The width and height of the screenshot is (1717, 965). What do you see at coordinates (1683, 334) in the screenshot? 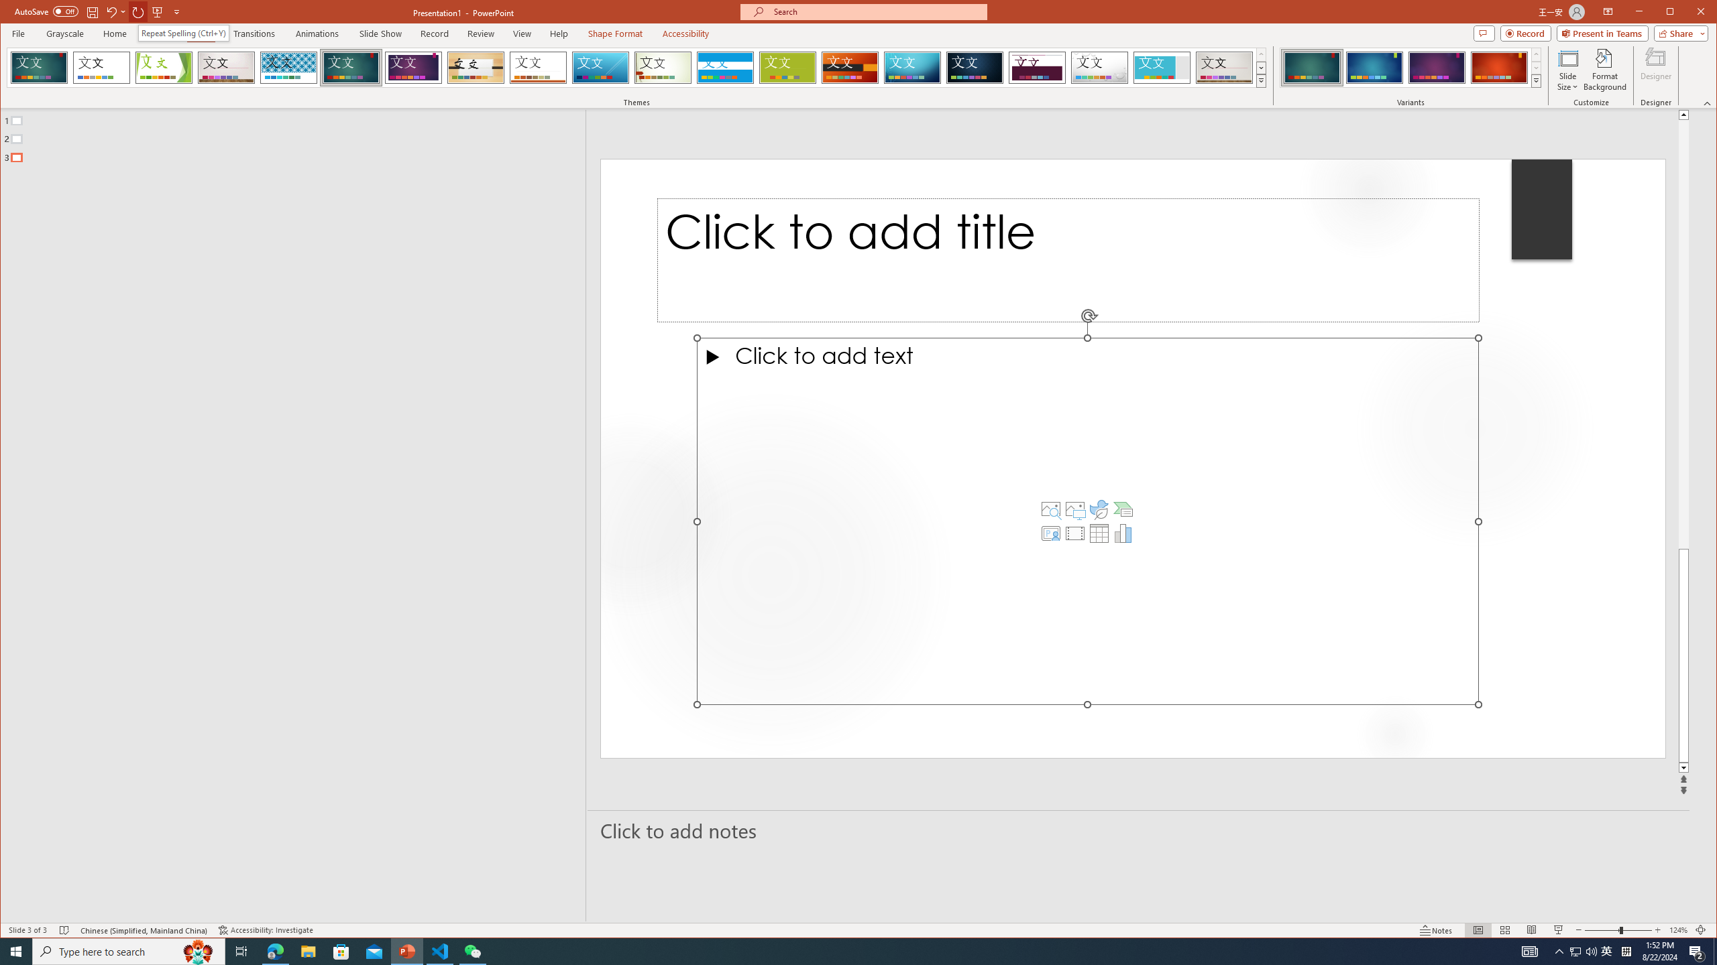
I see `Page up` at bounding box center [1683, 334].